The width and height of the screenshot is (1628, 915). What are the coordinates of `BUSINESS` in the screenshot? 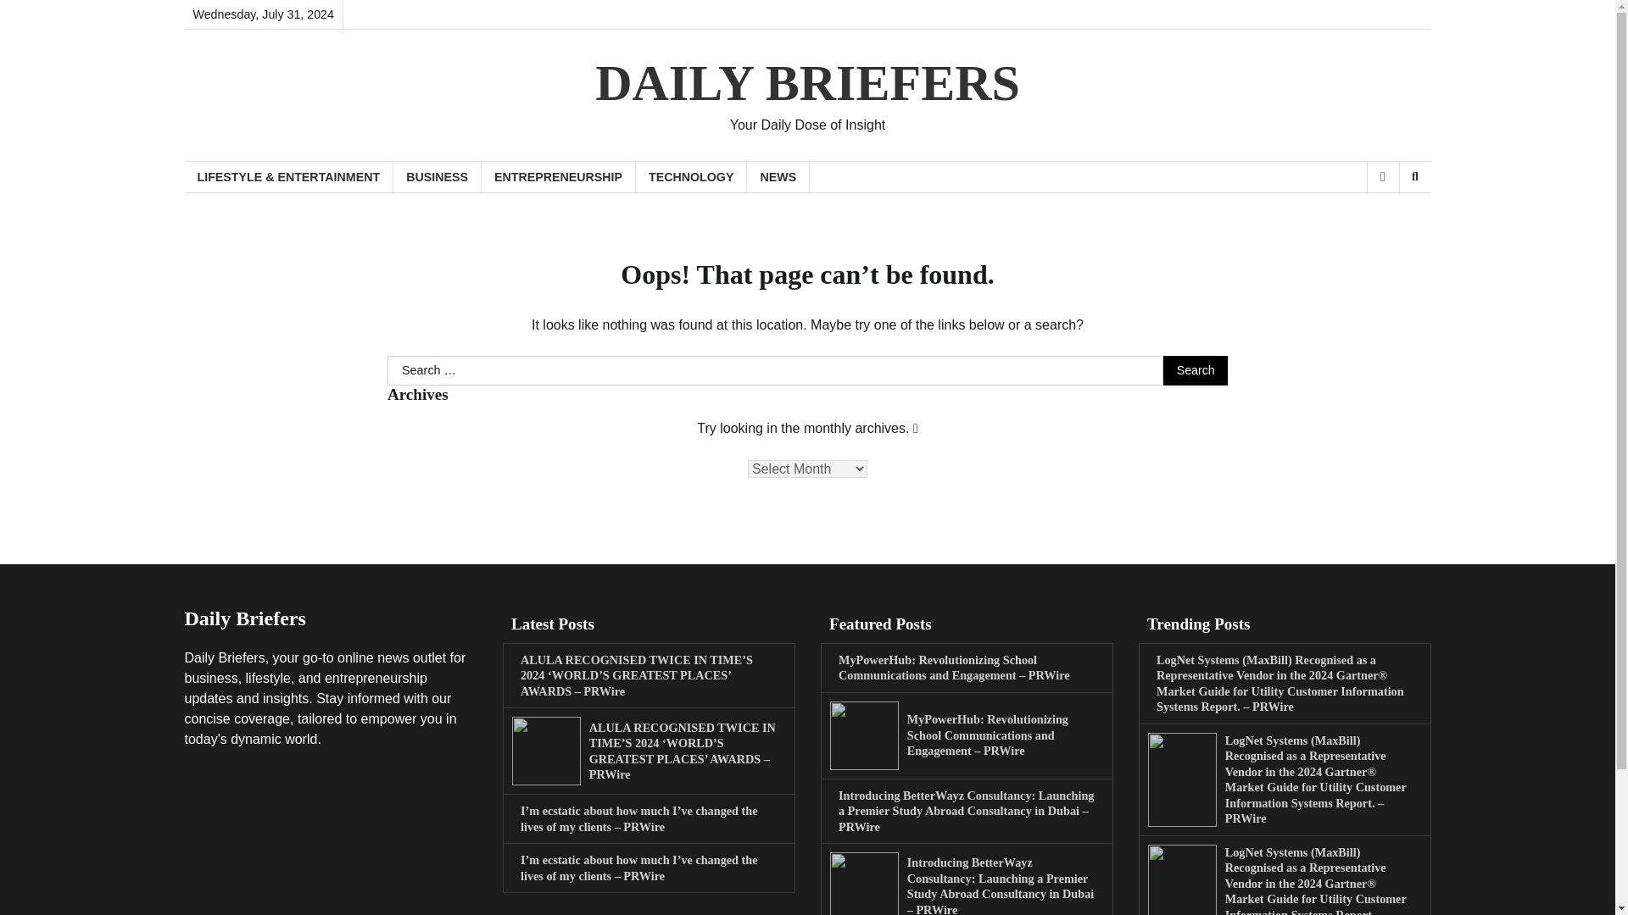 It's located at (438, 177).